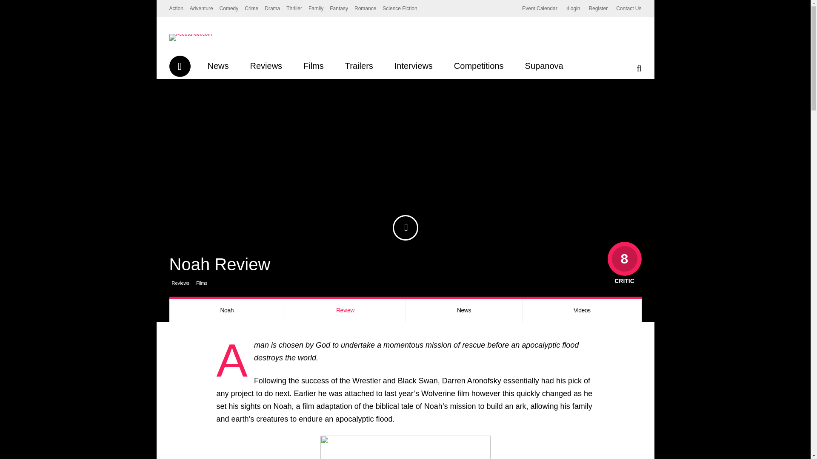 This screenshot has height=459, width=817. What do you see at coordinates (399, 8) in the screenshot?
I see `Science Fiction` at bounding box center [399, 8].